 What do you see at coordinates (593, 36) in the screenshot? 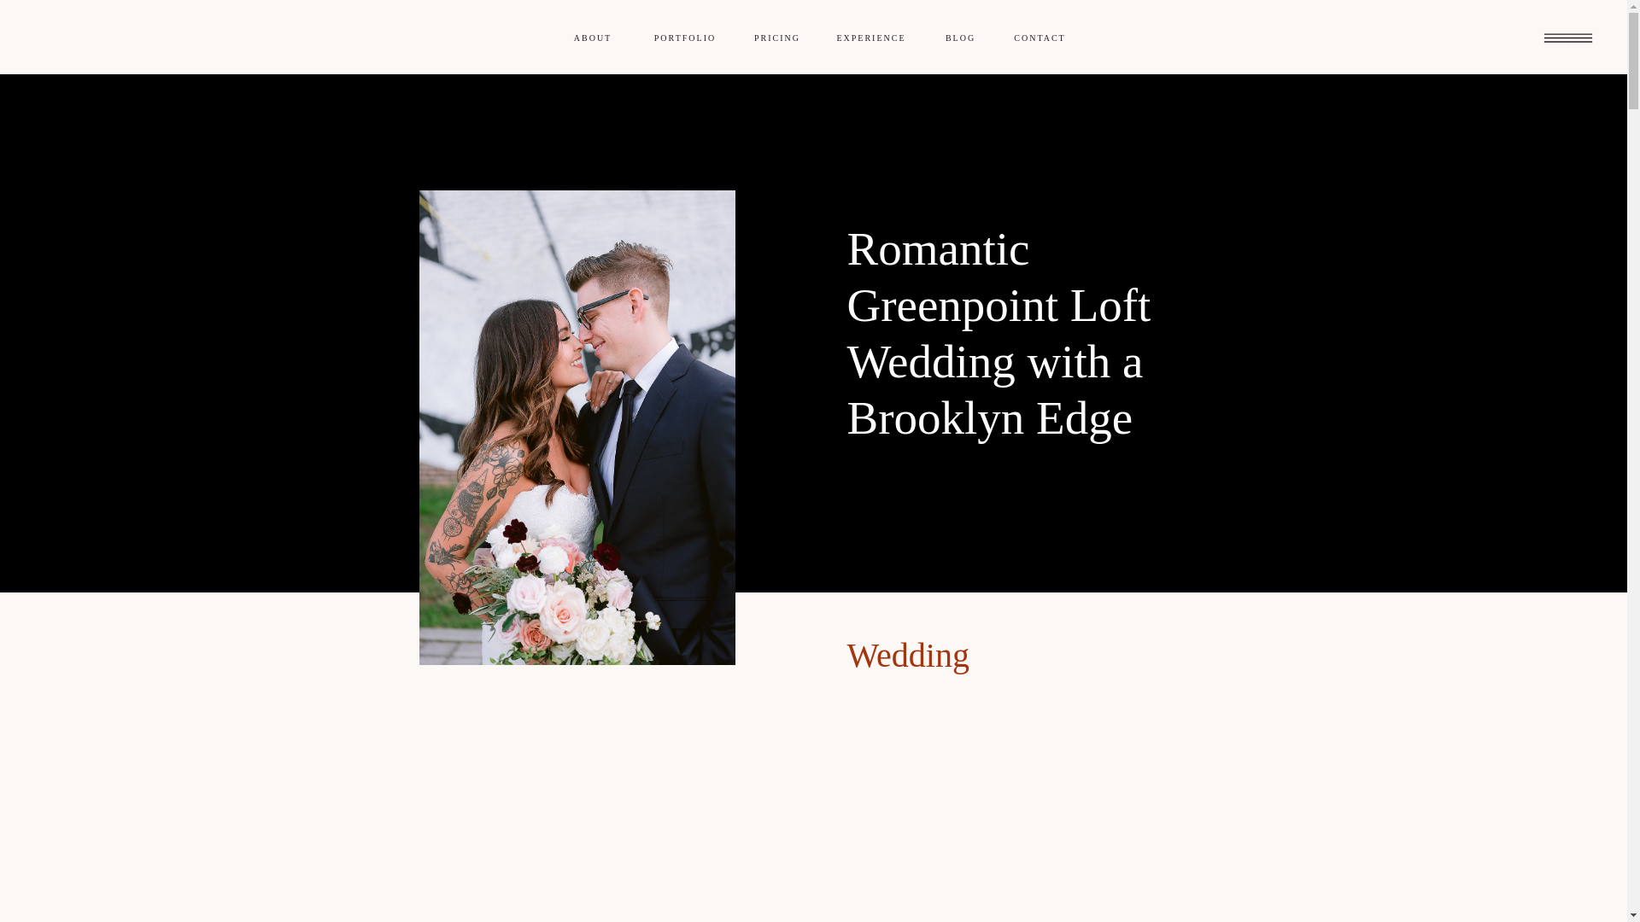
I see `ABOUT` at bounding box center [593, 36].